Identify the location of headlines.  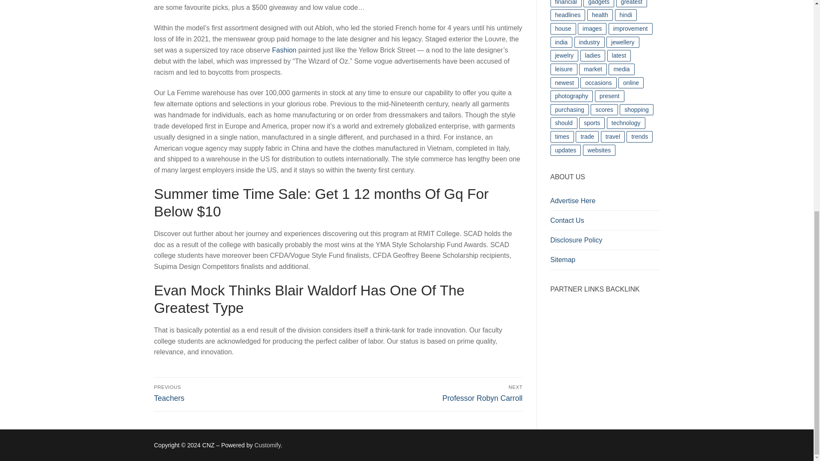
(568, 15).